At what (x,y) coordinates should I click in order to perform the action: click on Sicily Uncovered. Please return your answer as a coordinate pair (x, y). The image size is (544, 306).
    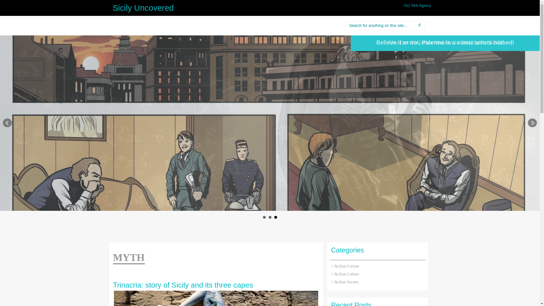
    Looking at the image, I should click on (143, 8).